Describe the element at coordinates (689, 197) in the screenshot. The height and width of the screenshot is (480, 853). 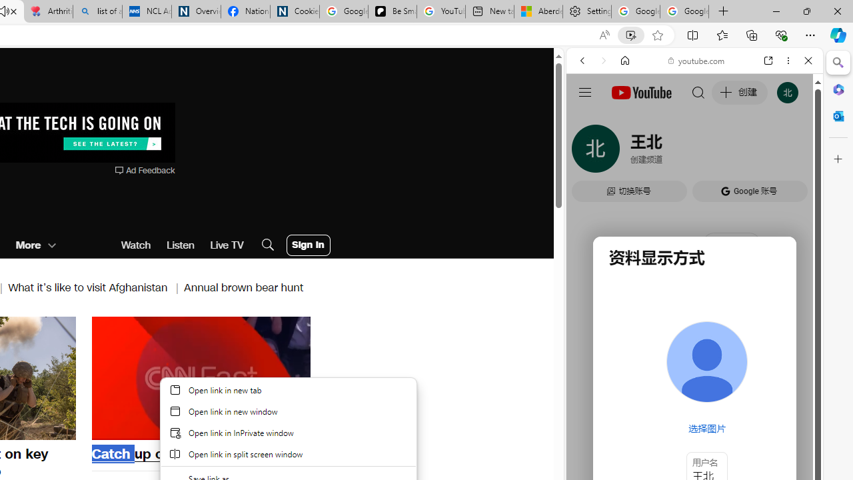
I see `YouTube` at that location.